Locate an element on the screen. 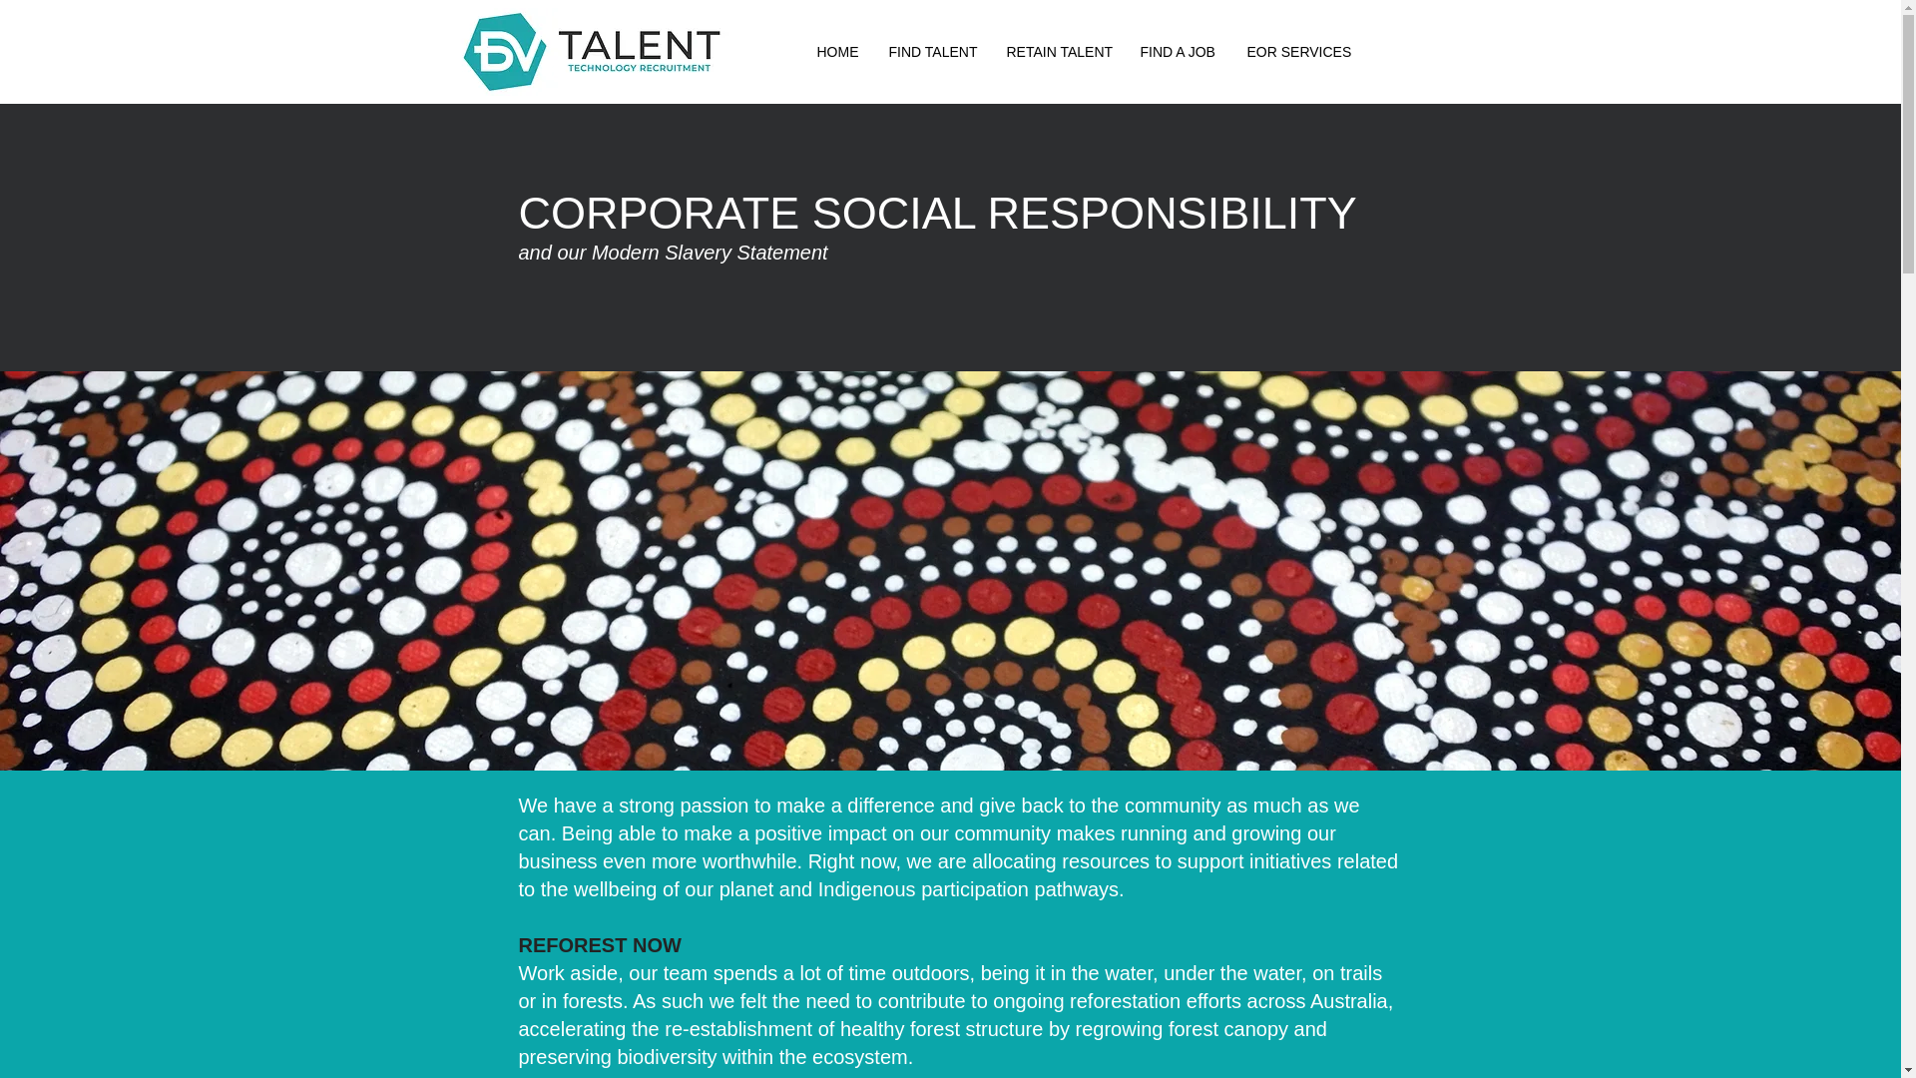 The height and width of the screenshot is (1078, 1916). FIND A JOB is located at coordinates (1179, 52).